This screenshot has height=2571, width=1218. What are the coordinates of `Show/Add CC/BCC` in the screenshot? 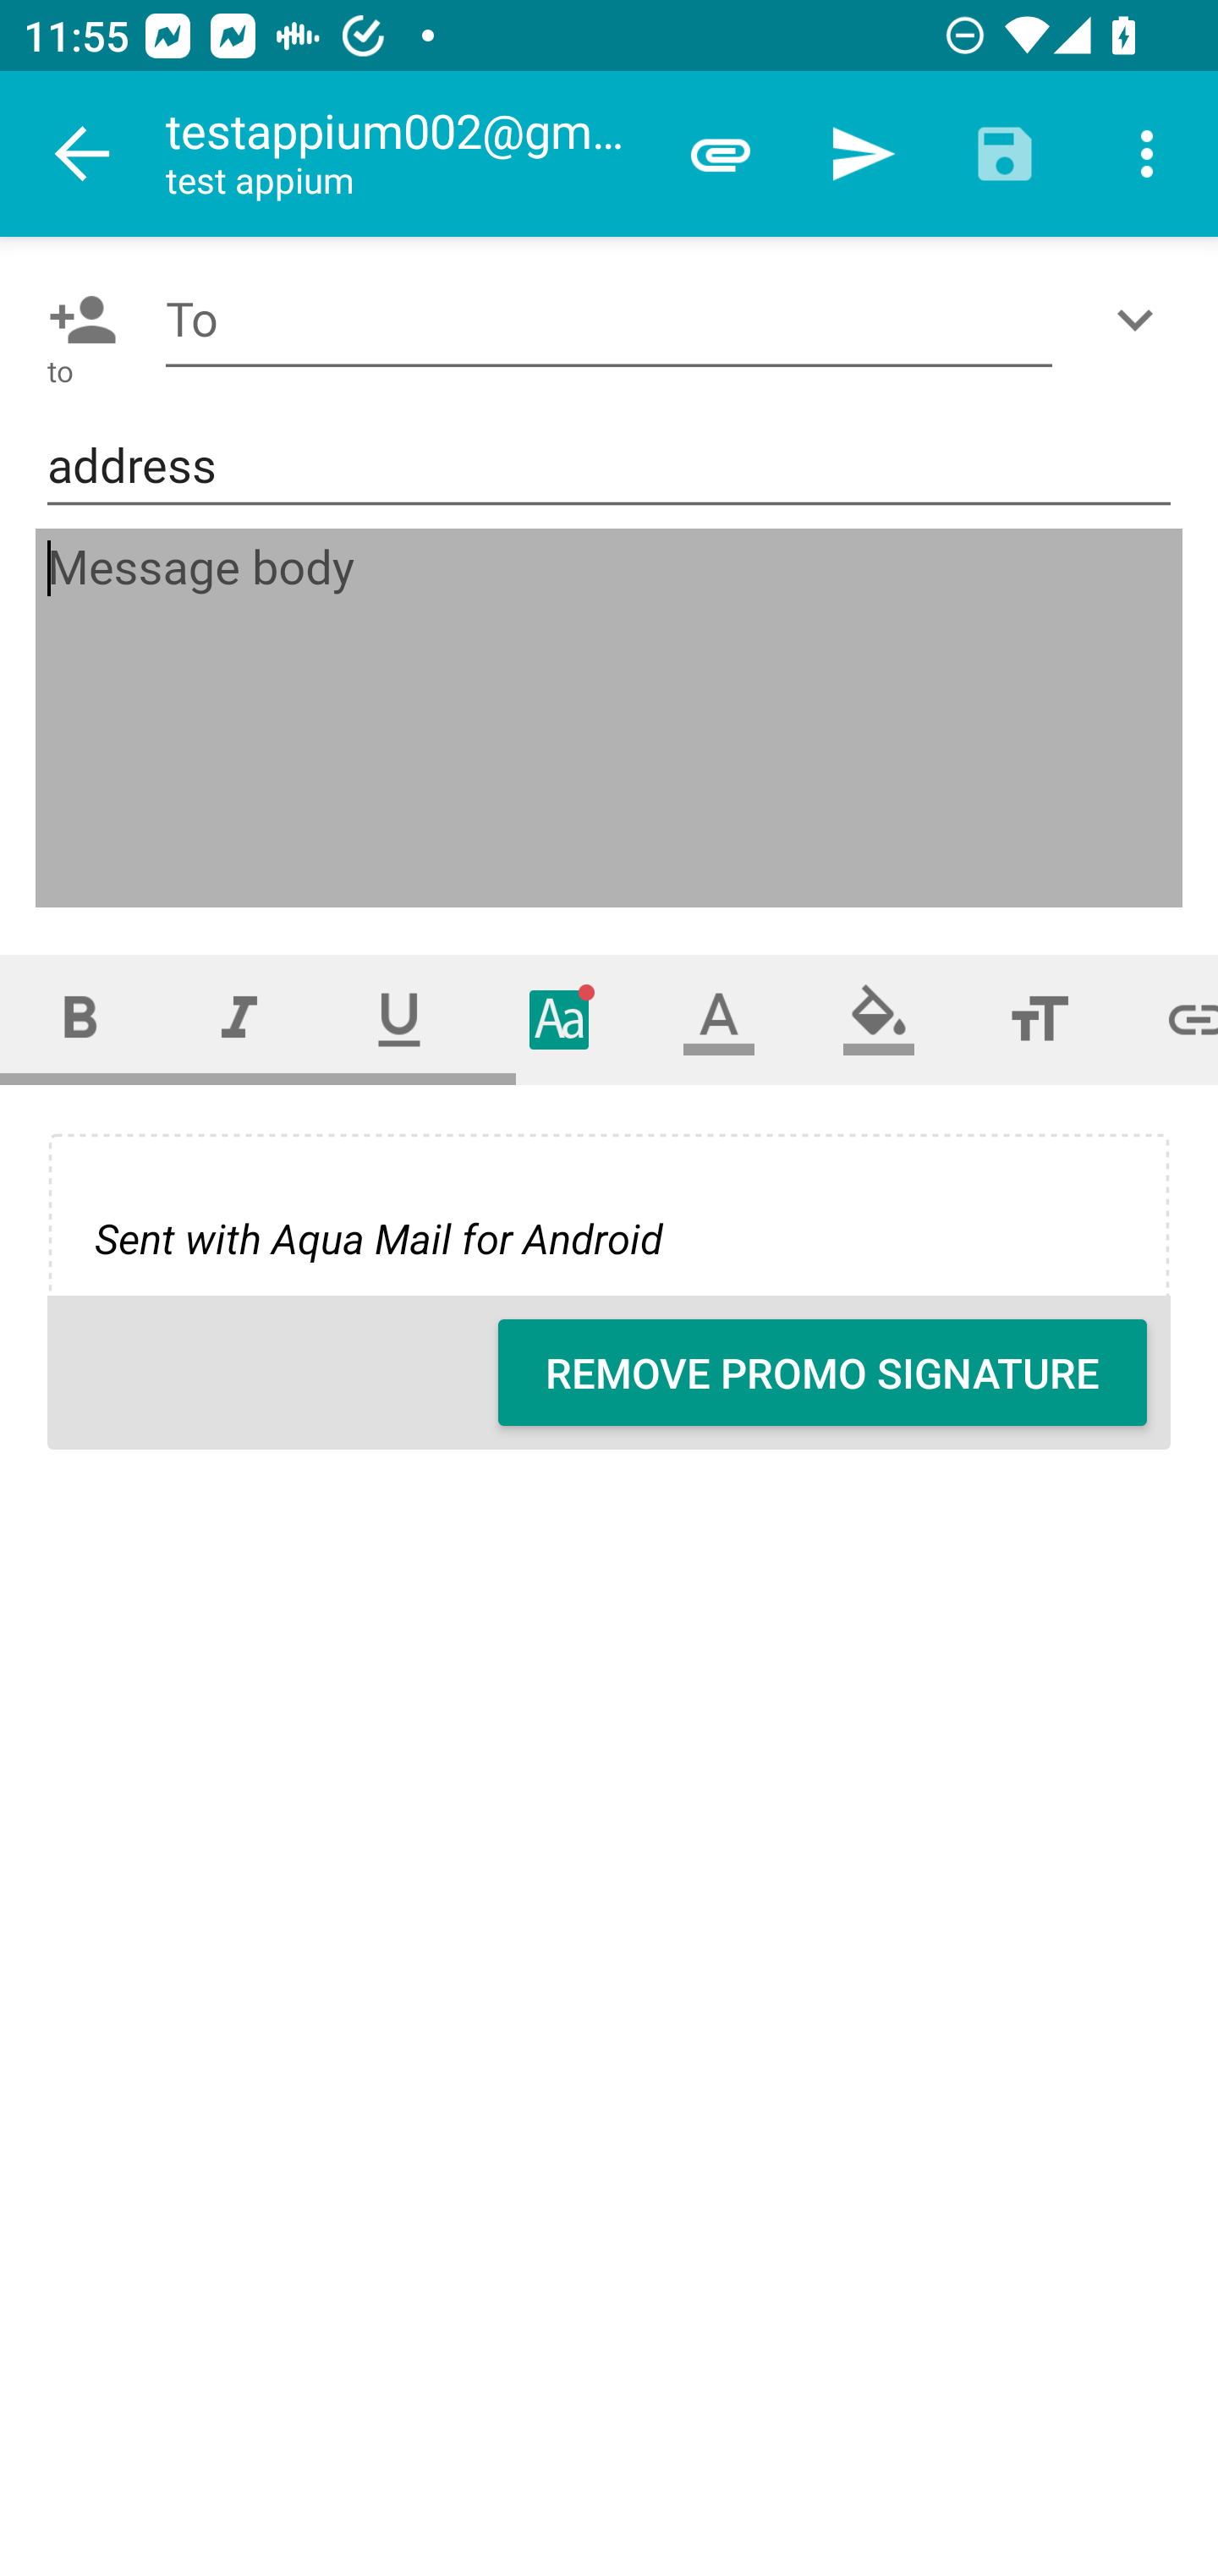 It's located at (1141, 320).